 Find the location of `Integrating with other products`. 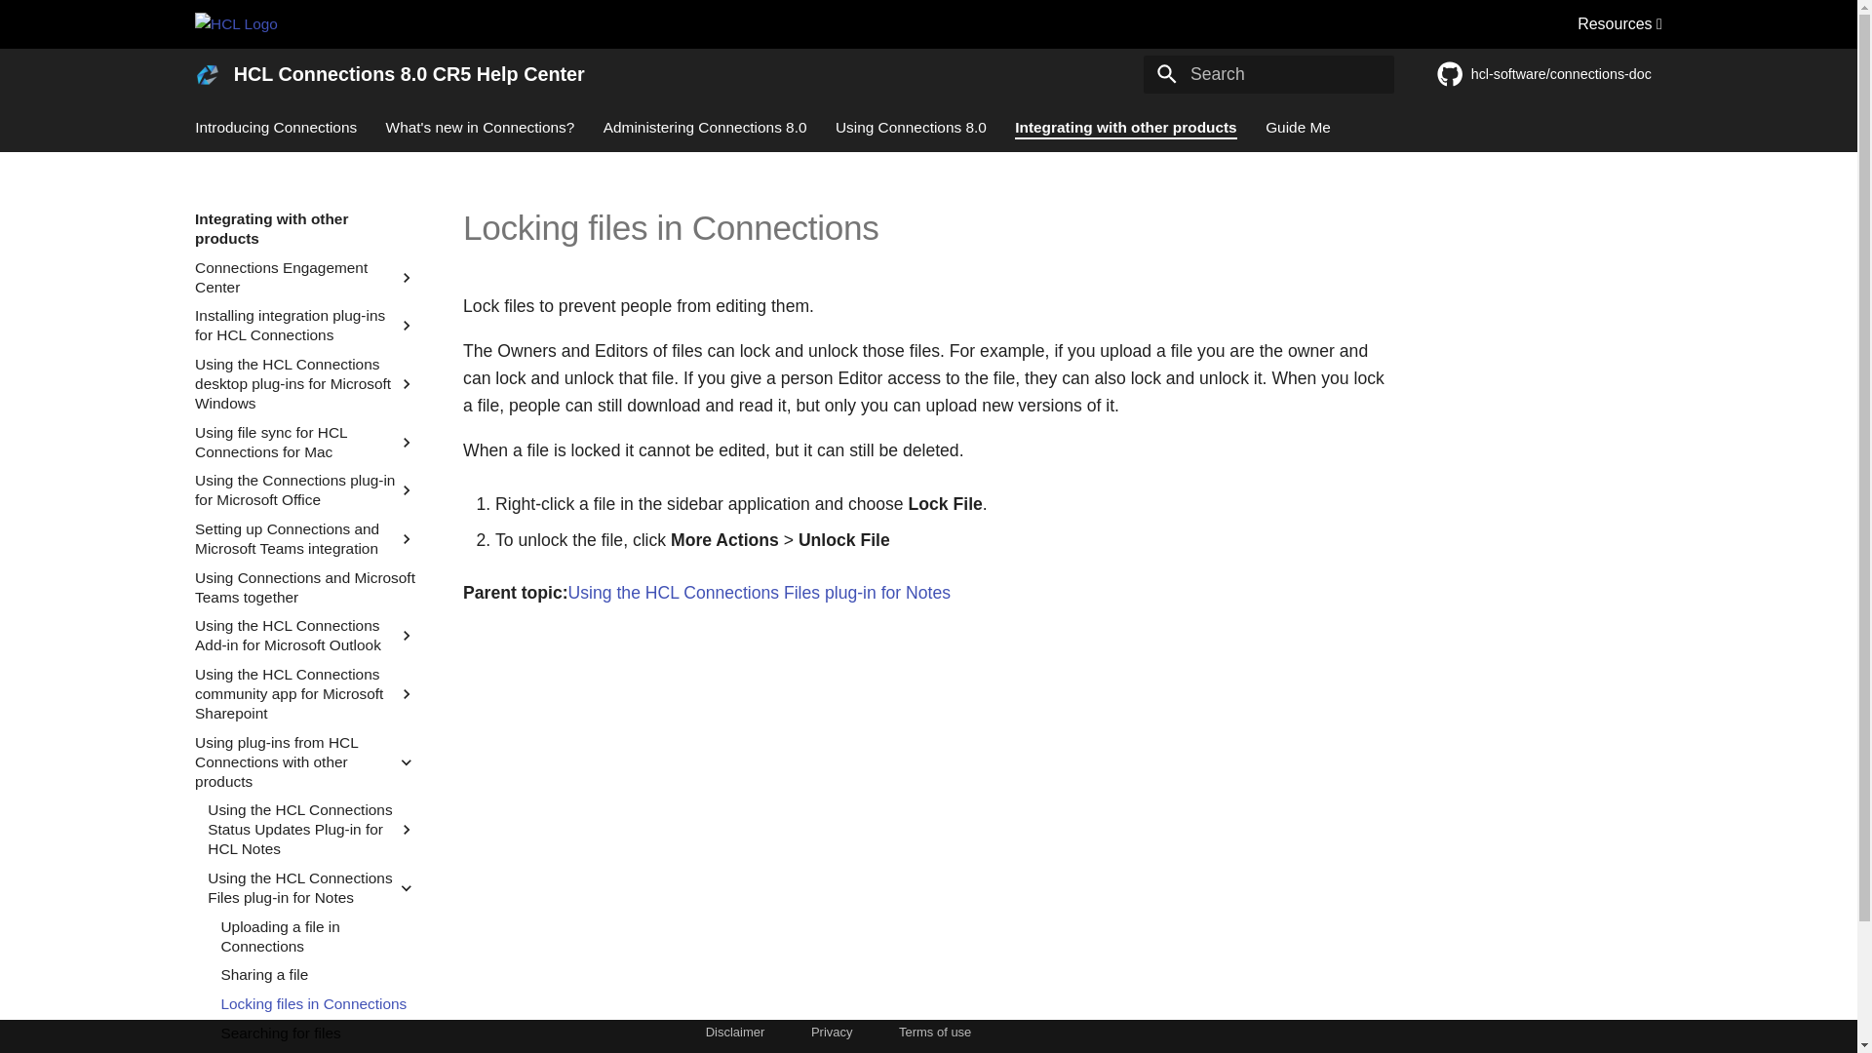

Integrating with other products is located at coordinates (1125, 127).